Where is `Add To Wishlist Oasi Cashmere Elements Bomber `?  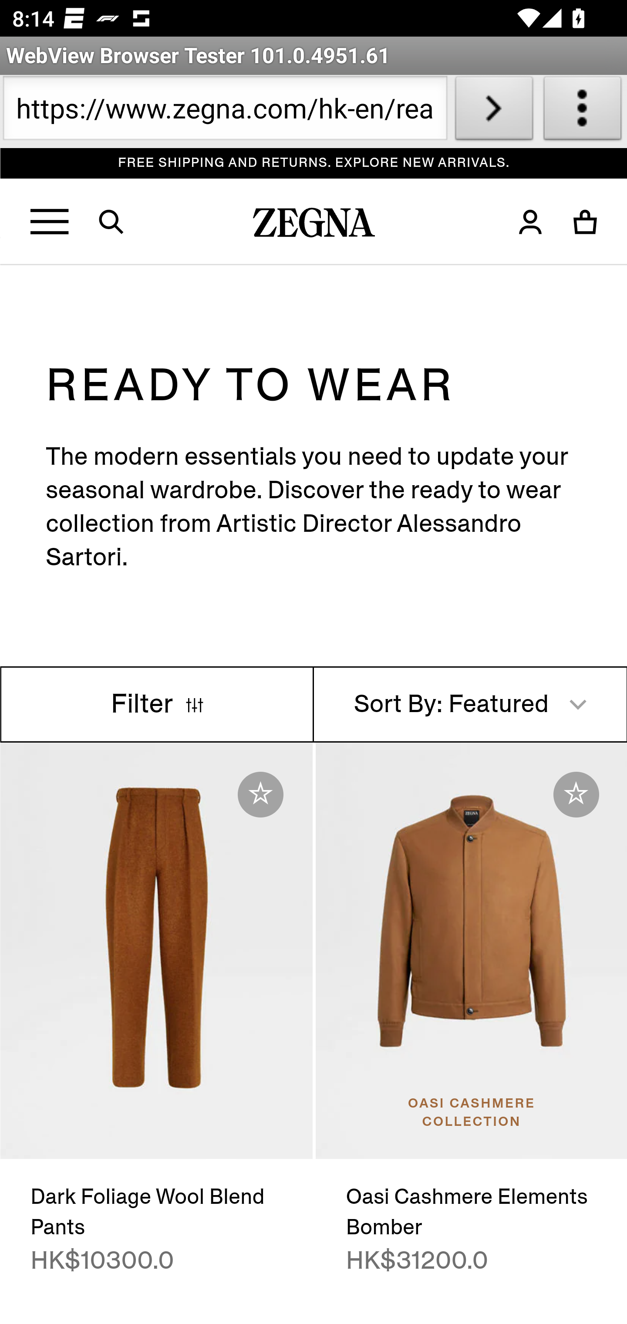 Add To Wishlist Oasi Cashmere Elements Bomber  is located at coordinates (576, 794).